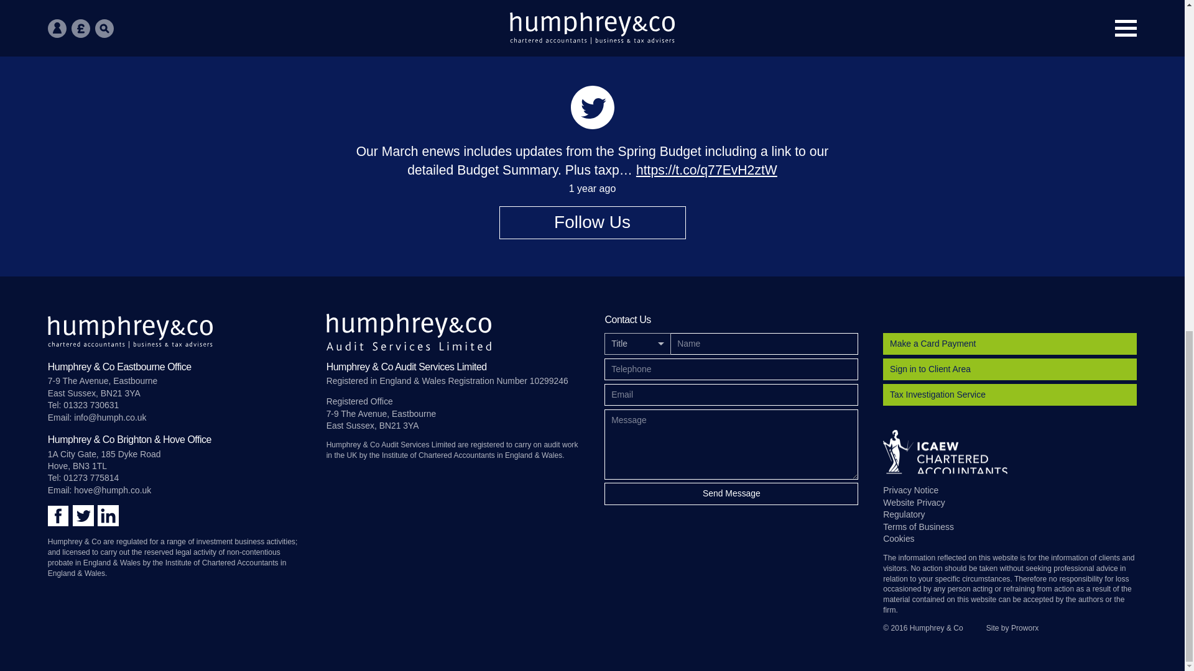  Describe the element at coordinates (57, 515) in the screenshot. I see `Facebook` at that location.